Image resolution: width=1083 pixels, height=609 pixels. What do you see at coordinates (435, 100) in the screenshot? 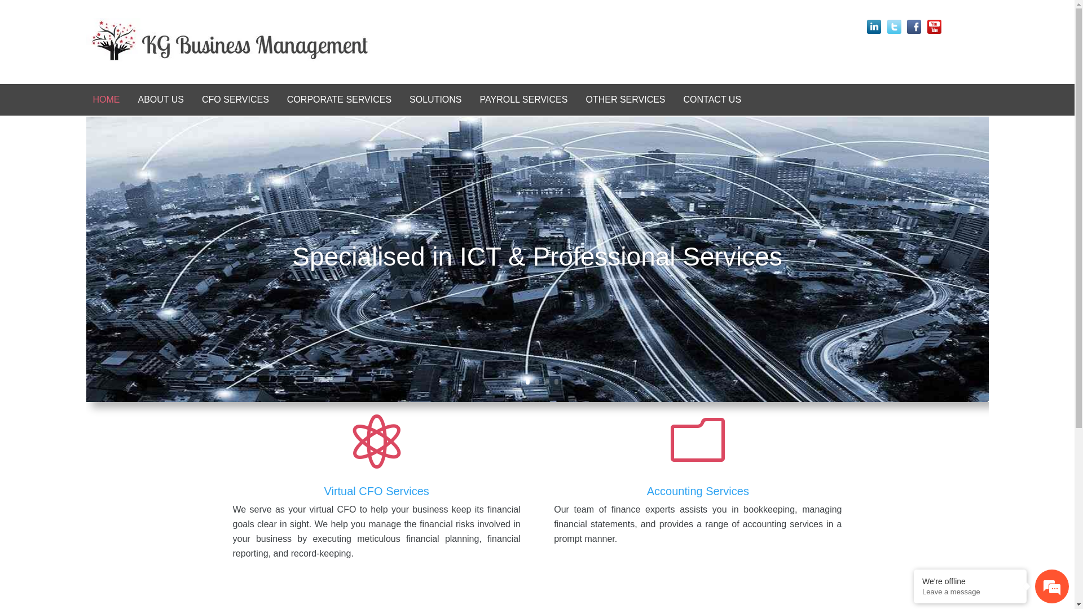
I see `SOLUTIONS` at bounding box center [435, 100].